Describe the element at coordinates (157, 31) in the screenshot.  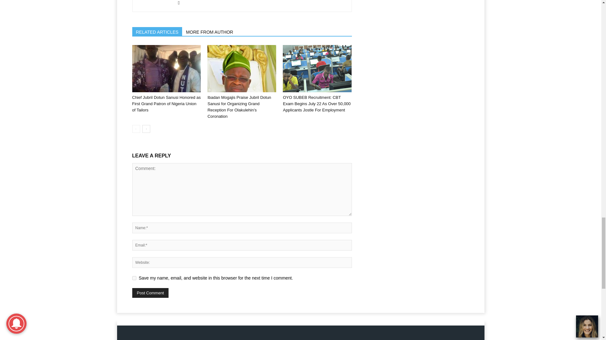
I see `RELATED ARTICLES` at that location.